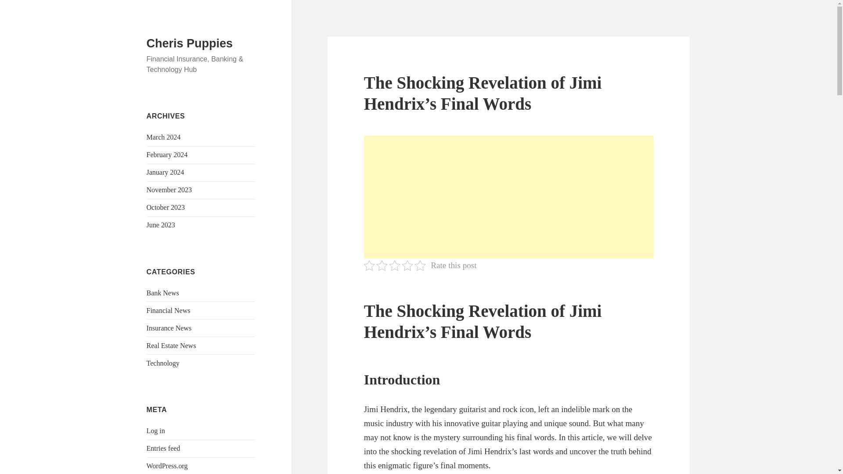 This screenshot has width=843, height=474. What do you see at coordinates (161, 225) in the screenshot?
I see `June 2023` at bounding box center [161, 225].